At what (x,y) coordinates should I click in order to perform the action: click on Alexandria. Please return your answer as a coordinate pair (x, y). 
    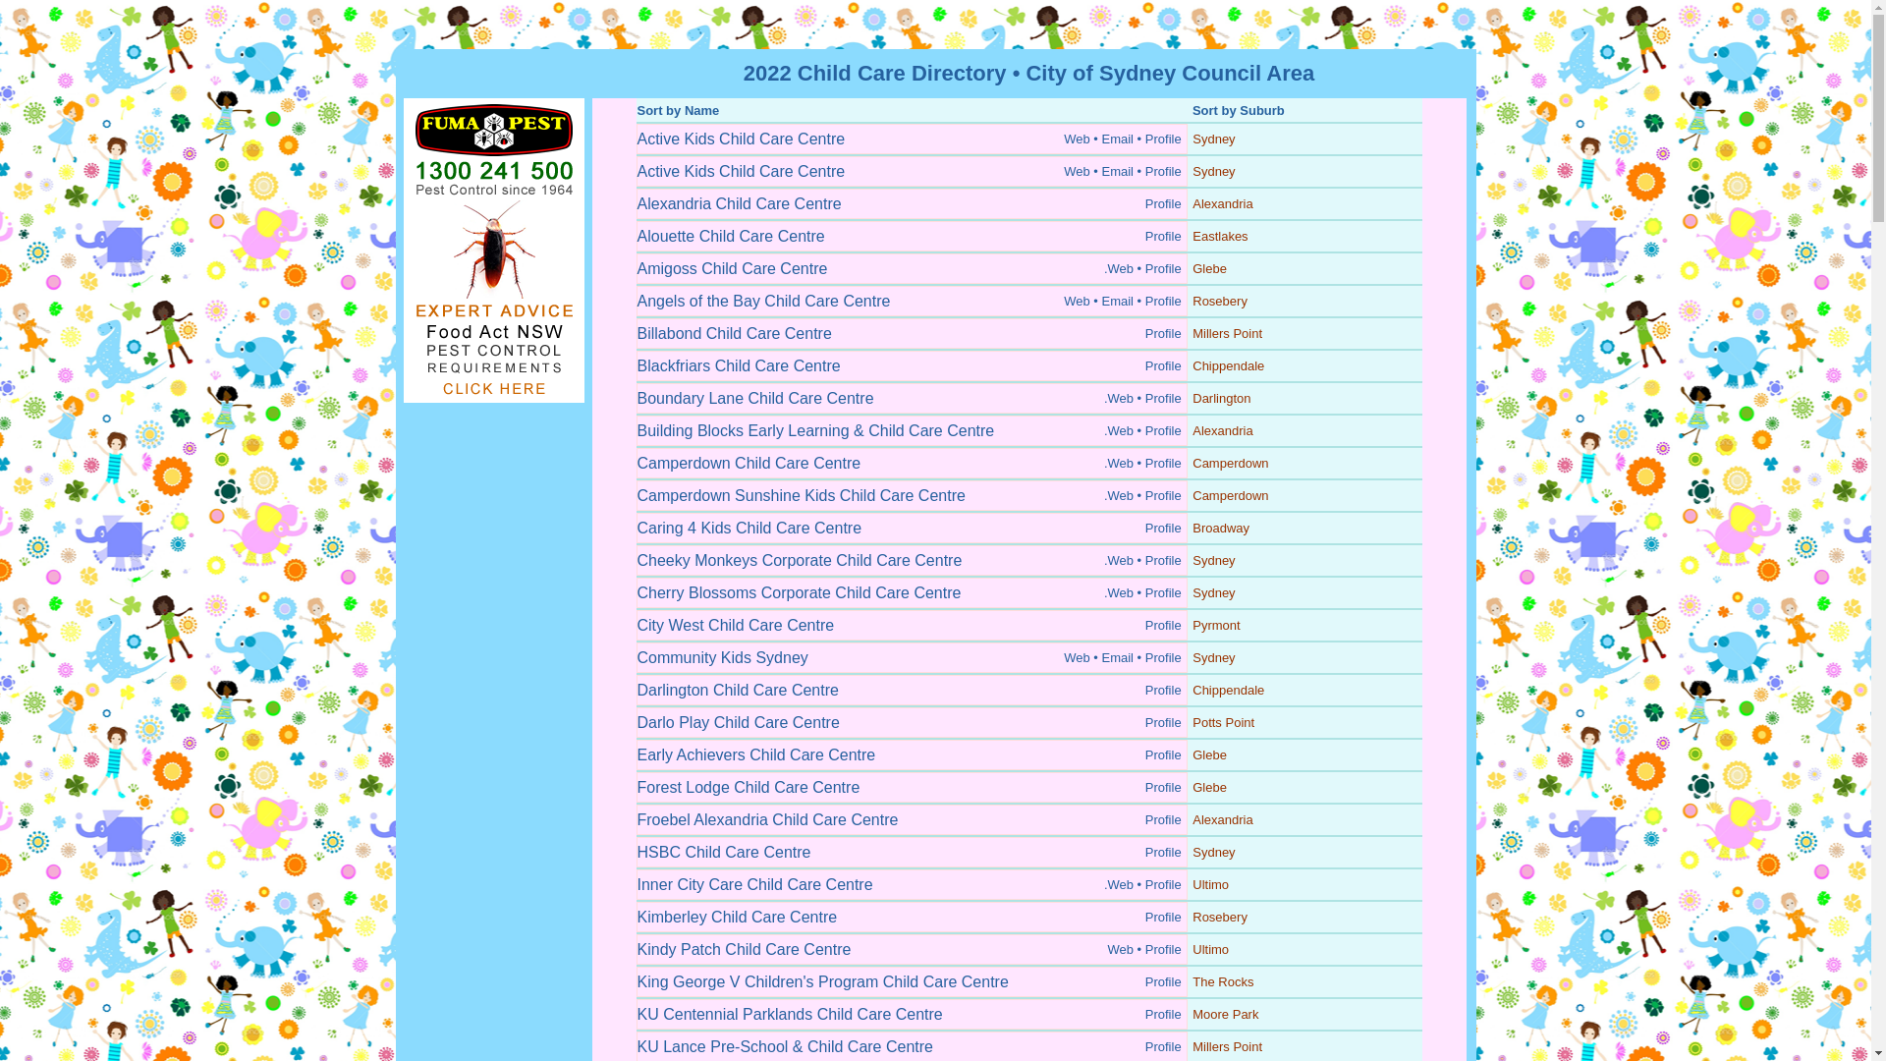
    Looking at the image, I should click on (1222, 430).